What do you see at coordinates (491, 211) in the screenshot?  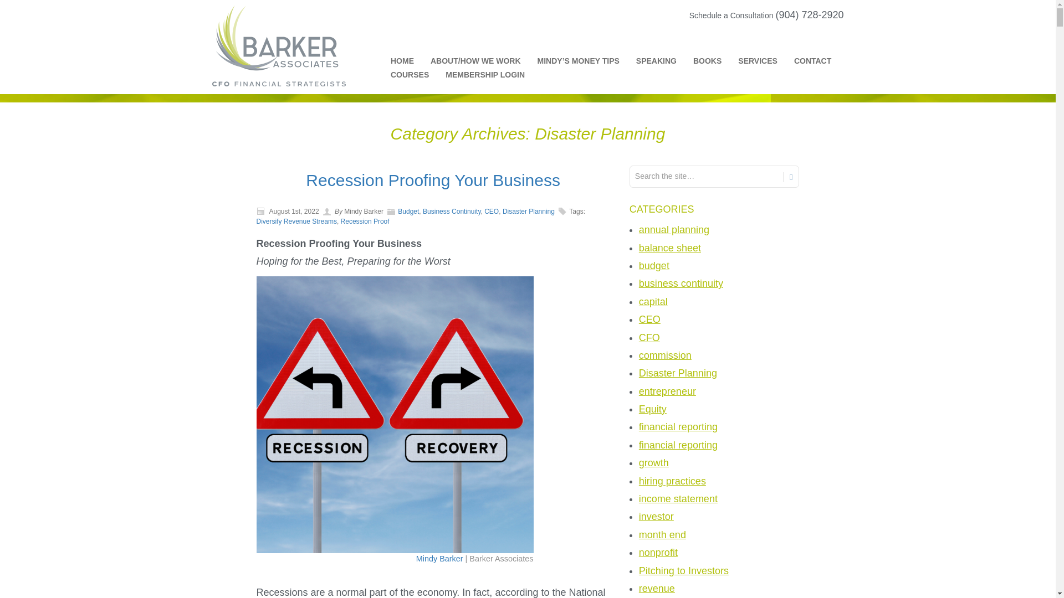 I see `CEO` at bounding box center [491, 211].